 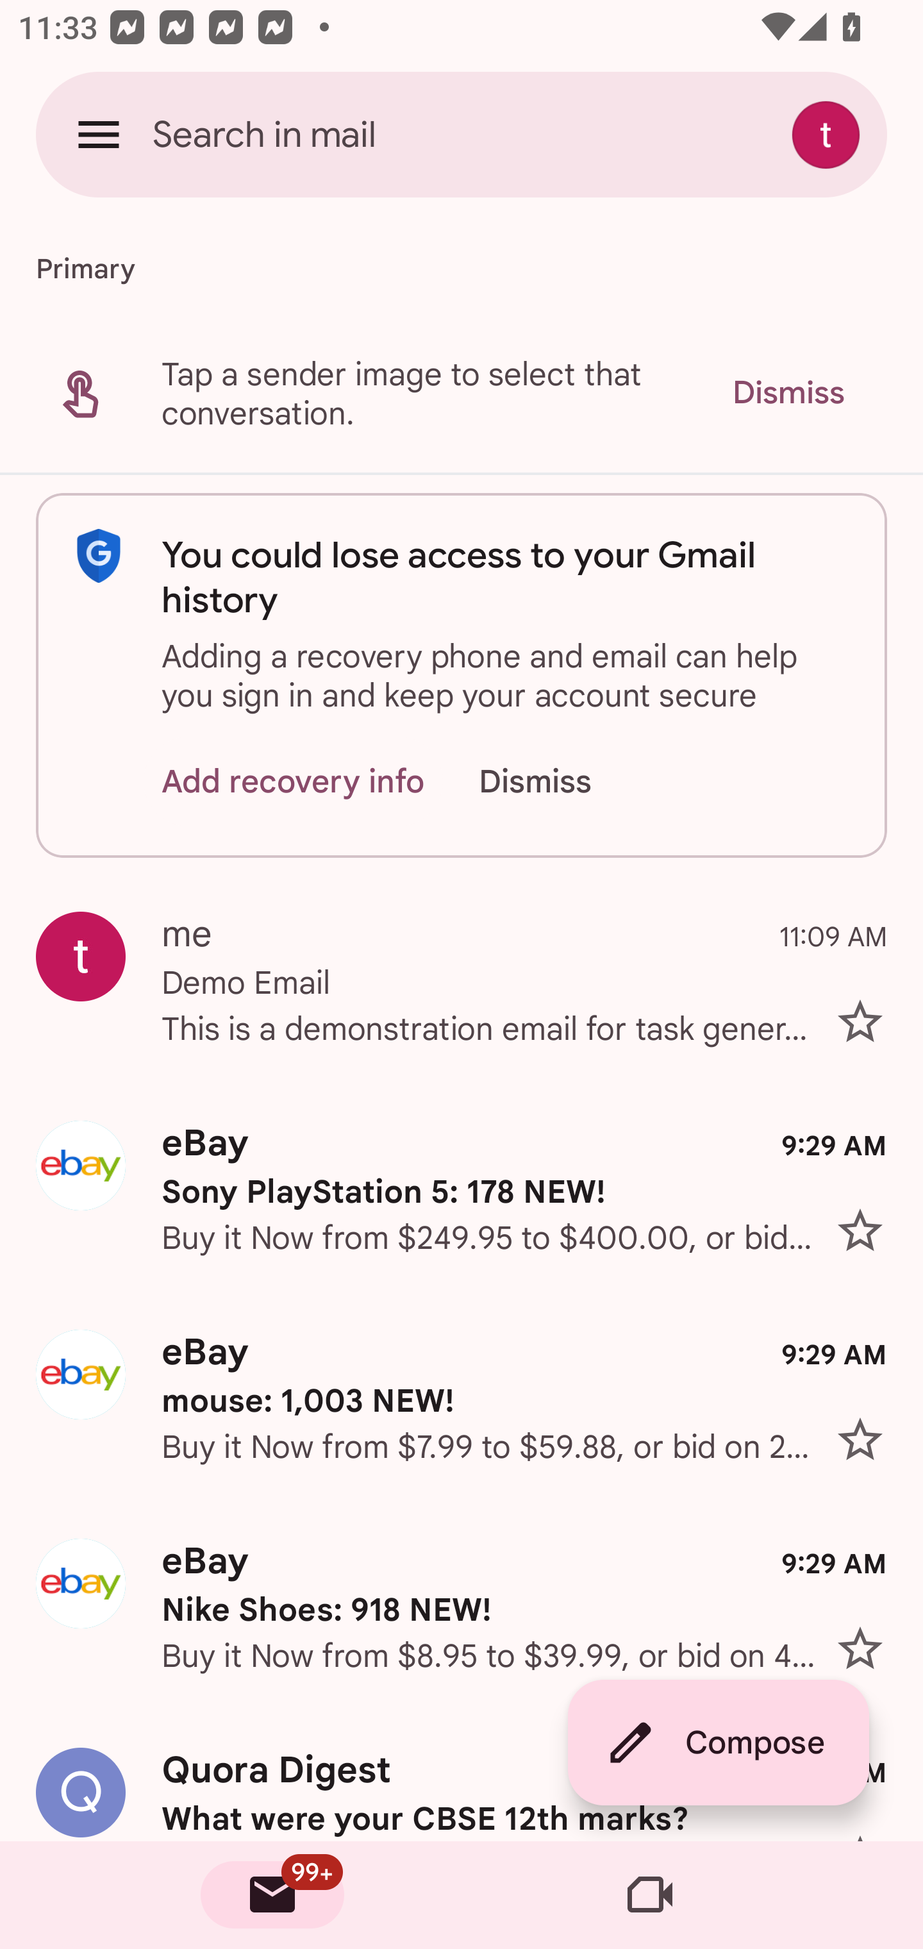 What do you see at coordinates (294, 781) in the screenshot?
I see `Add recovery info` at bounding box center [294, 781].